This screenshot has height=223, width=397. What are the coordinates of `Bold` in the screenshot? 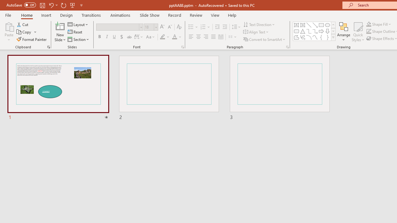 It's located at (99, 37).